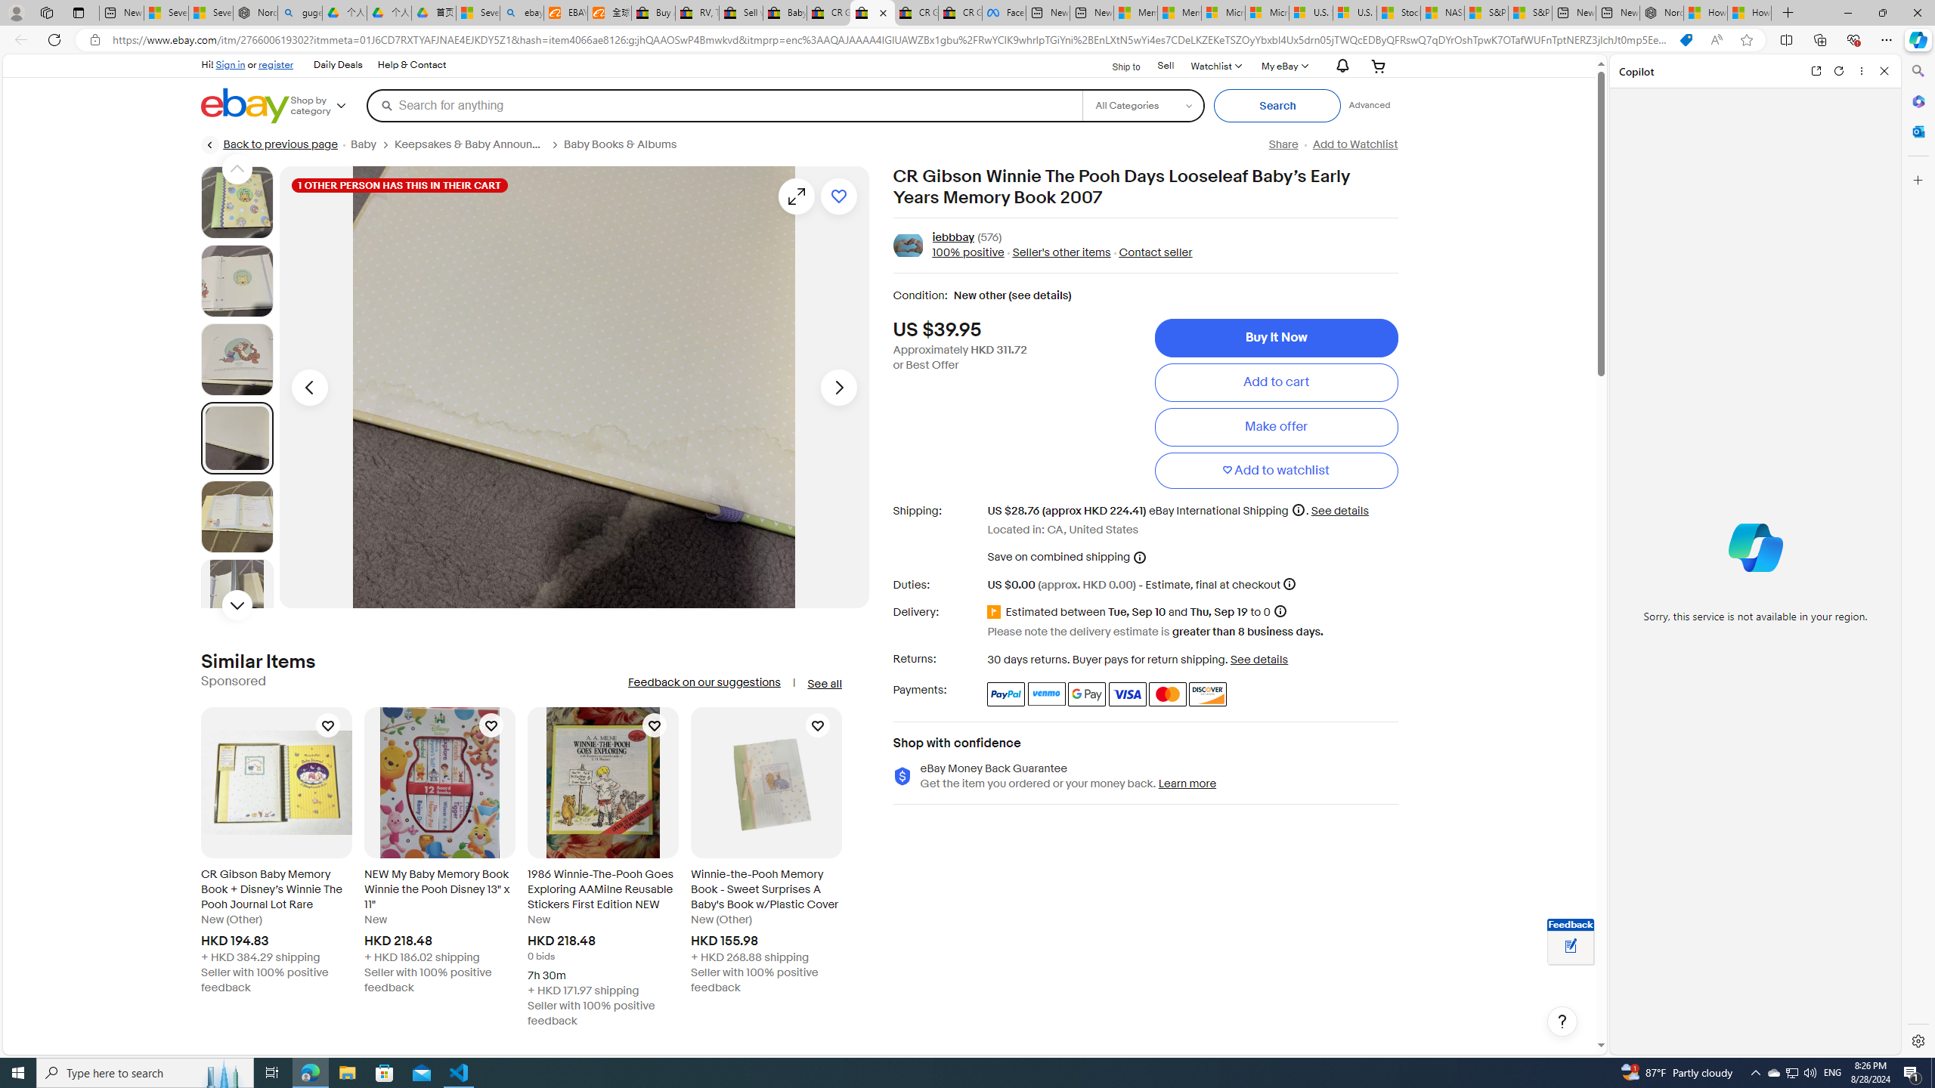  I want to click on Watchlist, so click(1215, 65).